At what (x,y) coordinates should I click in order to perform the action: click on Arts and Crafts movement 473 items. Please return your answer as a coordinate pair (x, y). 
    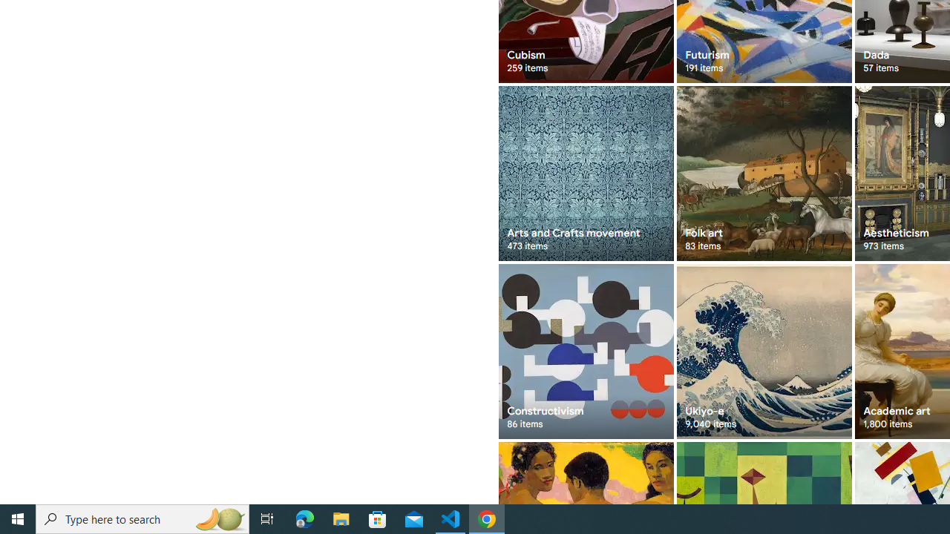
    Looking at the image, I should click on (585, 174).